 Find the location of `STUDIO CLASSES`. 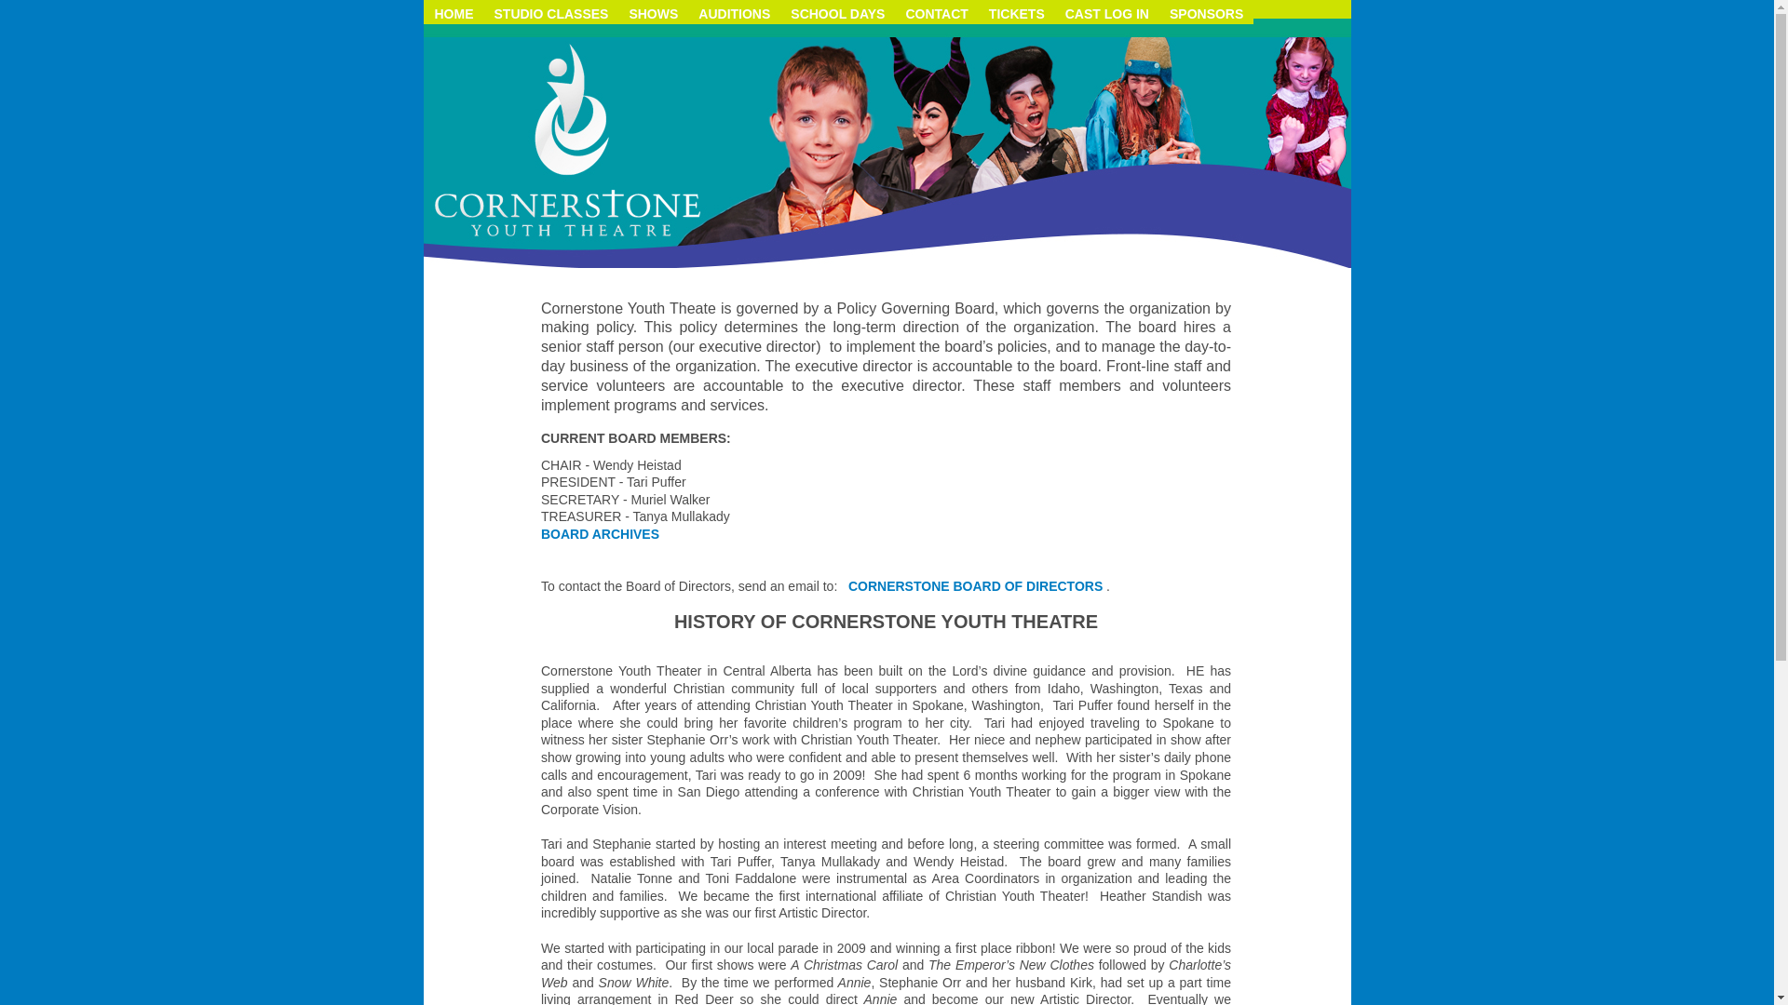

STUDIO CLASSES is located at coordinates (551, 11).